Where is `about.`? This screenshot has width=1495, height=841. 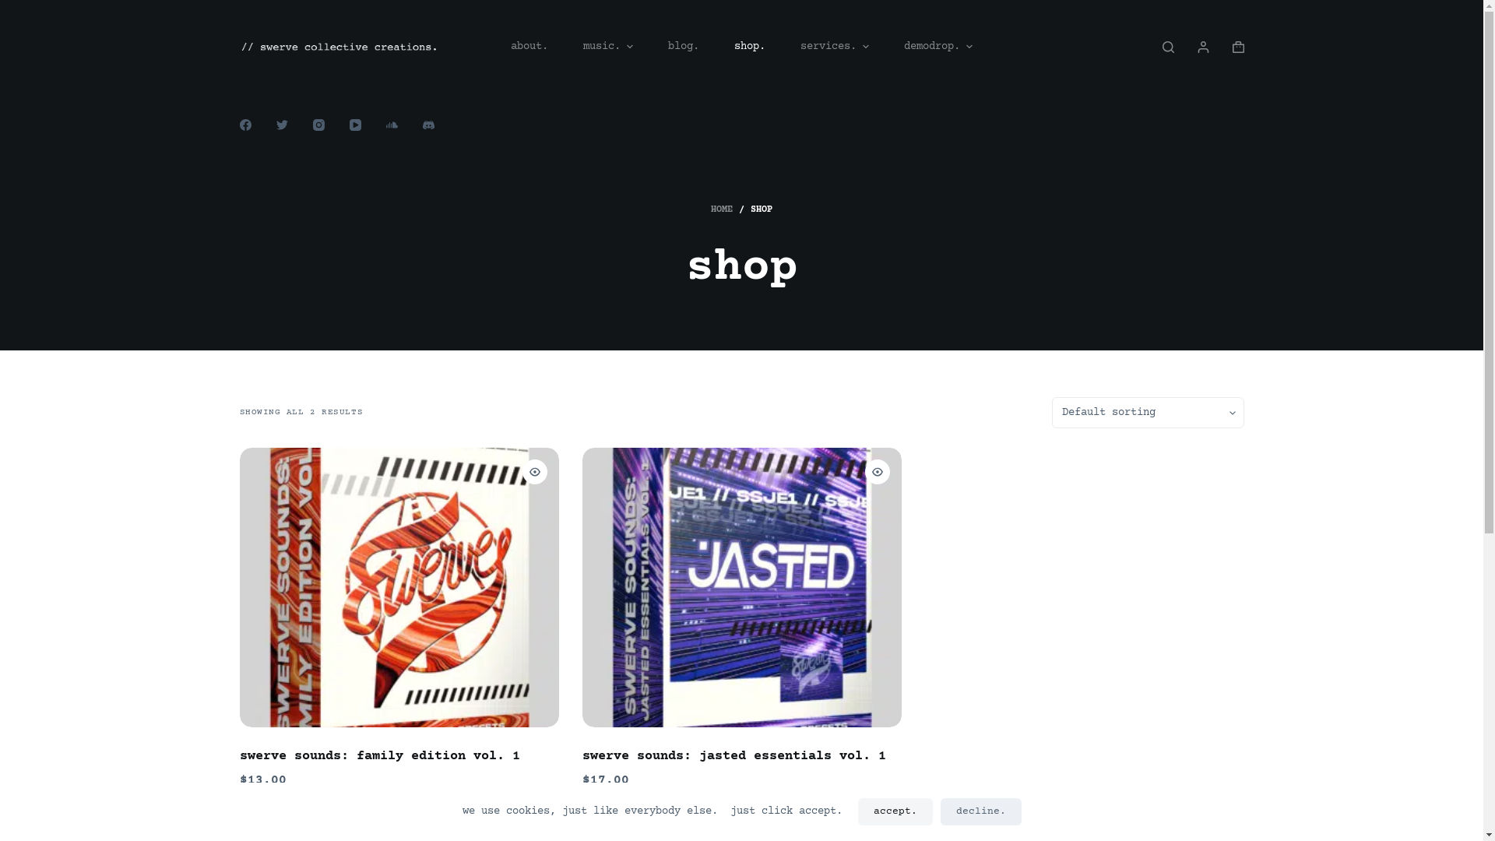
about. is located at coordinates (529, 47).